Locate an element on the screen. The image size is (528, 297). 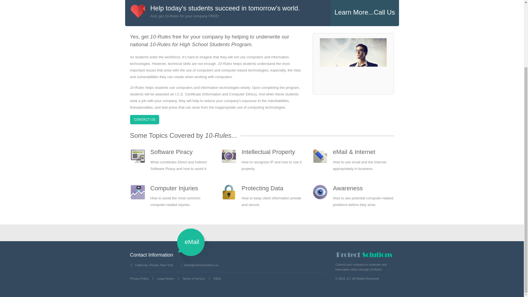
Privacy Policy is located at coordinates (139, 278).